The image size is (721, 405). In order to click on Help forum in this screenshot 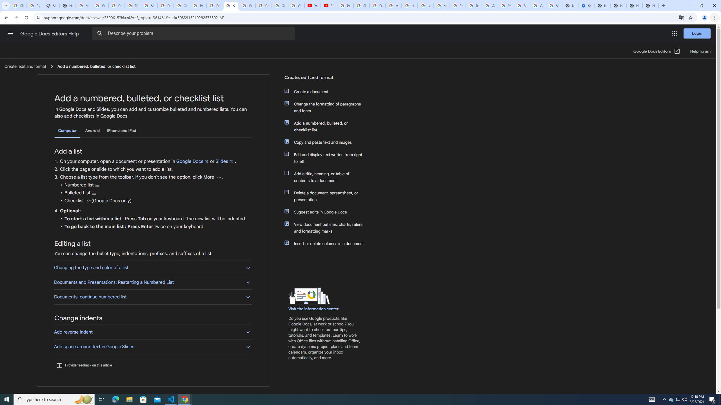, I will do `click(700, 51)`.